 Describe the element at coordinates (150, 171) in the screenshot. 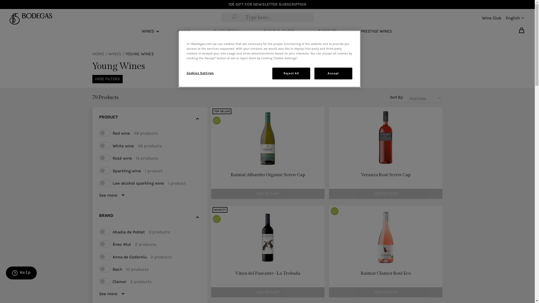

I see `Sparkling wine 1 product` at that location.